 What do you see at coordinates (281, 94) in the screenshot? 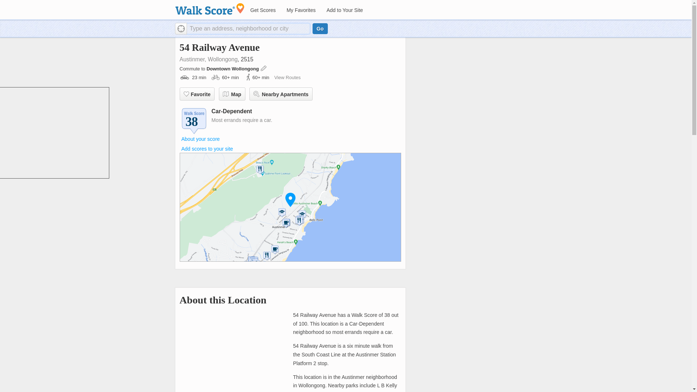
I see `Nearby Apartments` at bounding box center [281, 94].